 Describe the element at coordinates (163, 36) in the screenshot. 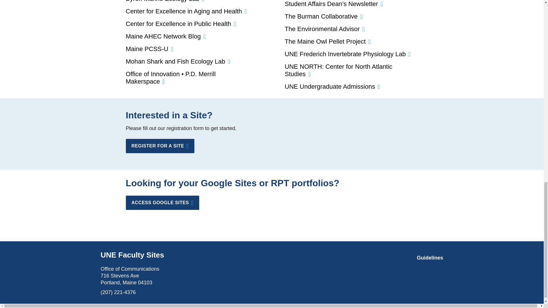

I see `Maine AHEC Network Blog` at that location.